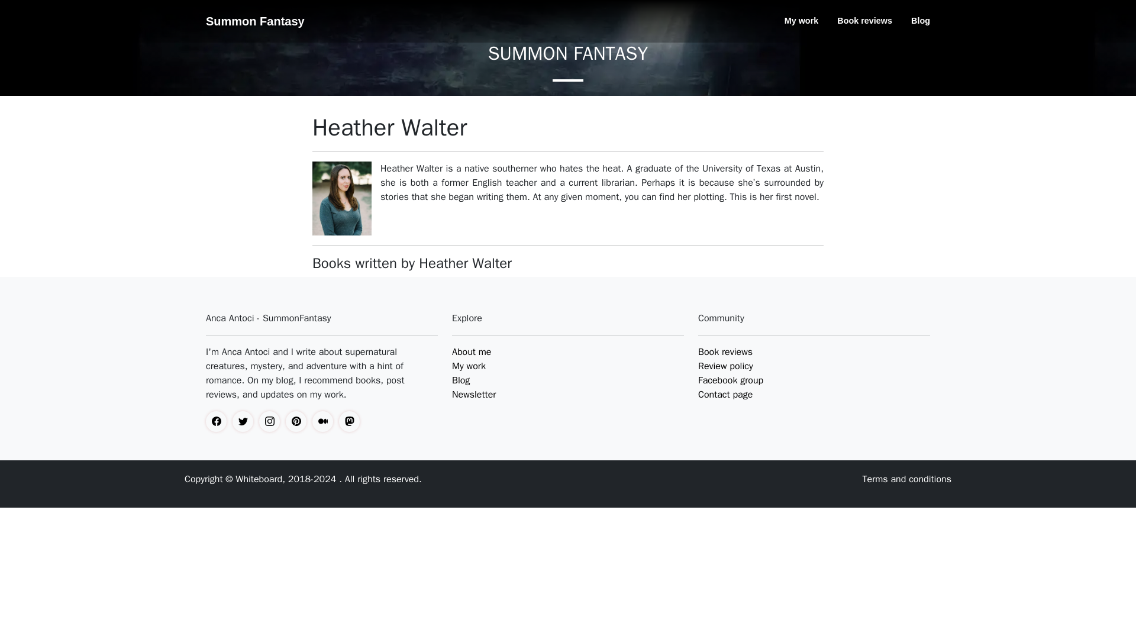 This screenshot has height=639, width=1136. I want to click on Book reviews, so click(865, 21).